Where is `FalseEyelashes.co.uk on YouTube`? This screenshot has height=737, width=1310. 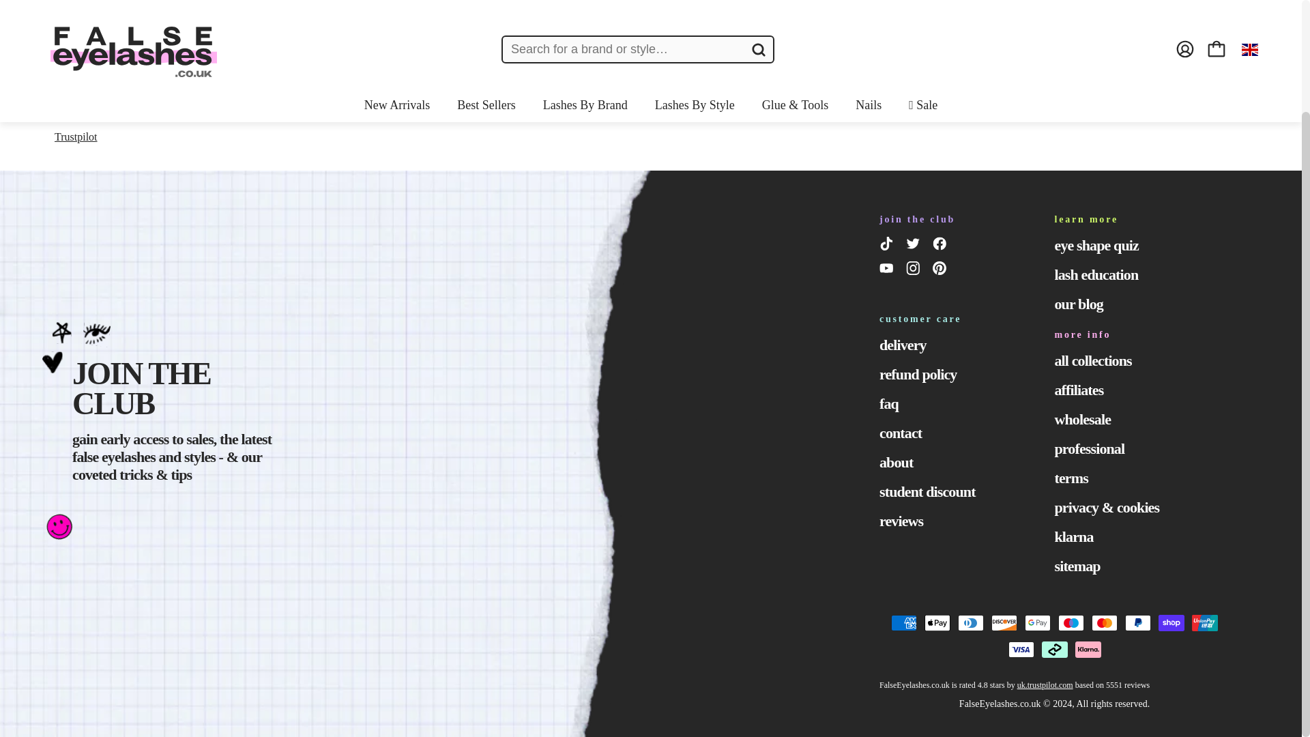
FalseEyelashes.co.uk on YouTube is located at coordinates (888, 271).